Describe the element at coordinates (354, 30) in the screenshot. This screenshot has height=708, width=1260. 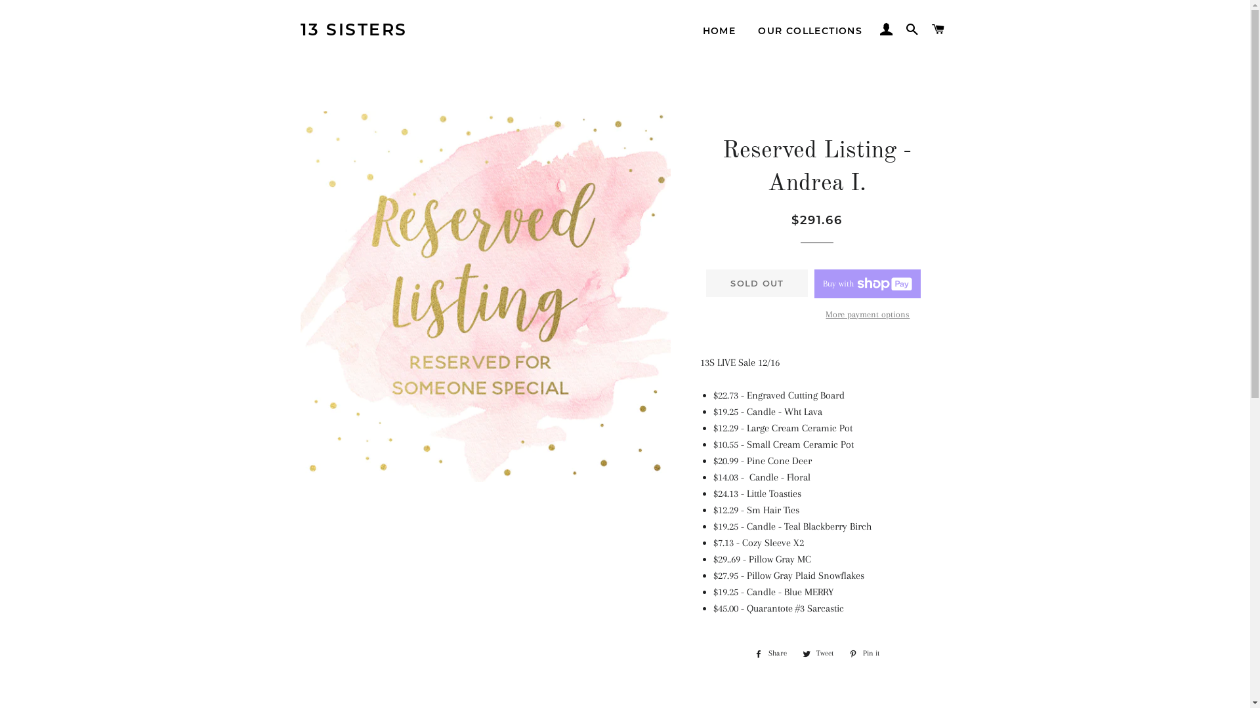
I see `13 SISTERS` at that location.